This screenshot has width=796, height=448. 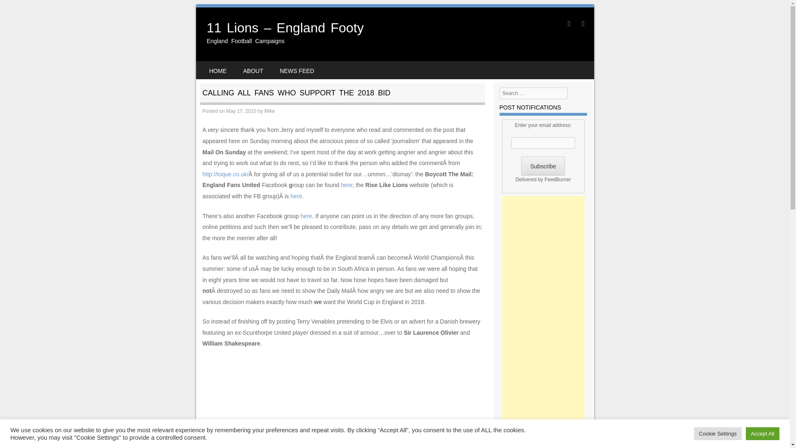 What do you see at coordinates (241, 111) in the screenshot?
I see `May 17, 2010` at bounding box center [241, 111].